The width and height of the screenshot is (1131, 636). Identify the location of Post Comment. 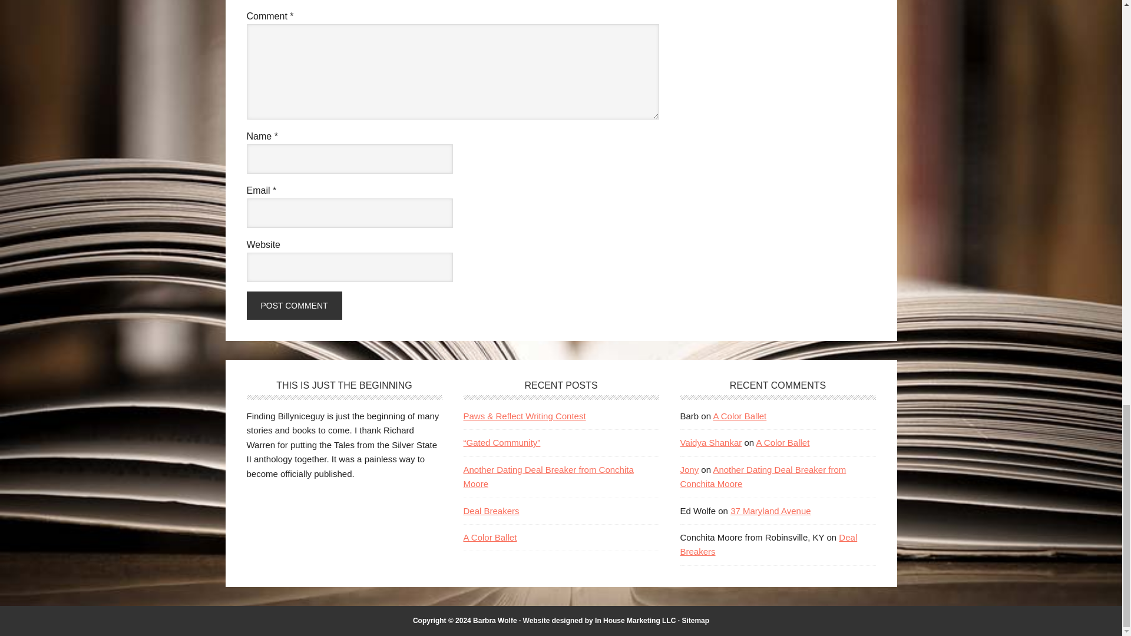
(293, 305).